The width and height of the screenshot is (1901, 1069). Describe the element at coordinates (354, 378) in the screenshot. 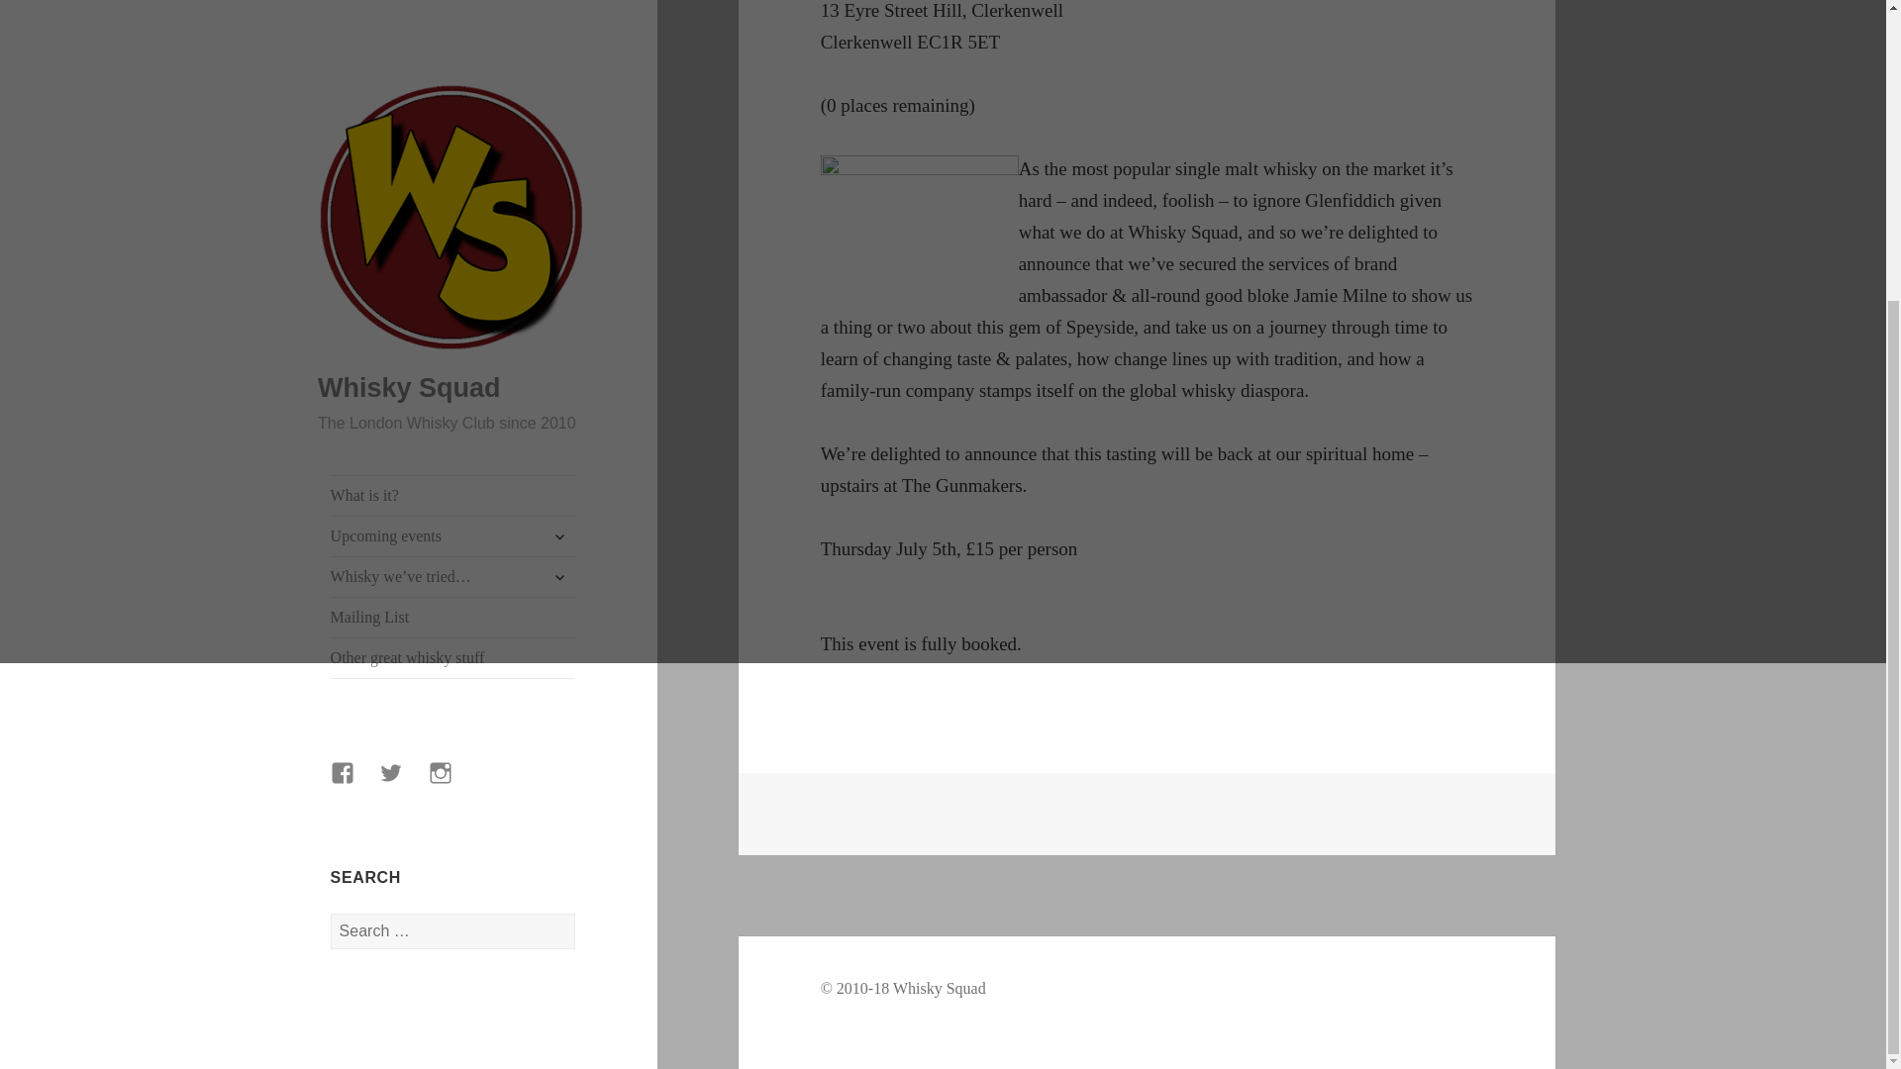

I see `FB` at that location.